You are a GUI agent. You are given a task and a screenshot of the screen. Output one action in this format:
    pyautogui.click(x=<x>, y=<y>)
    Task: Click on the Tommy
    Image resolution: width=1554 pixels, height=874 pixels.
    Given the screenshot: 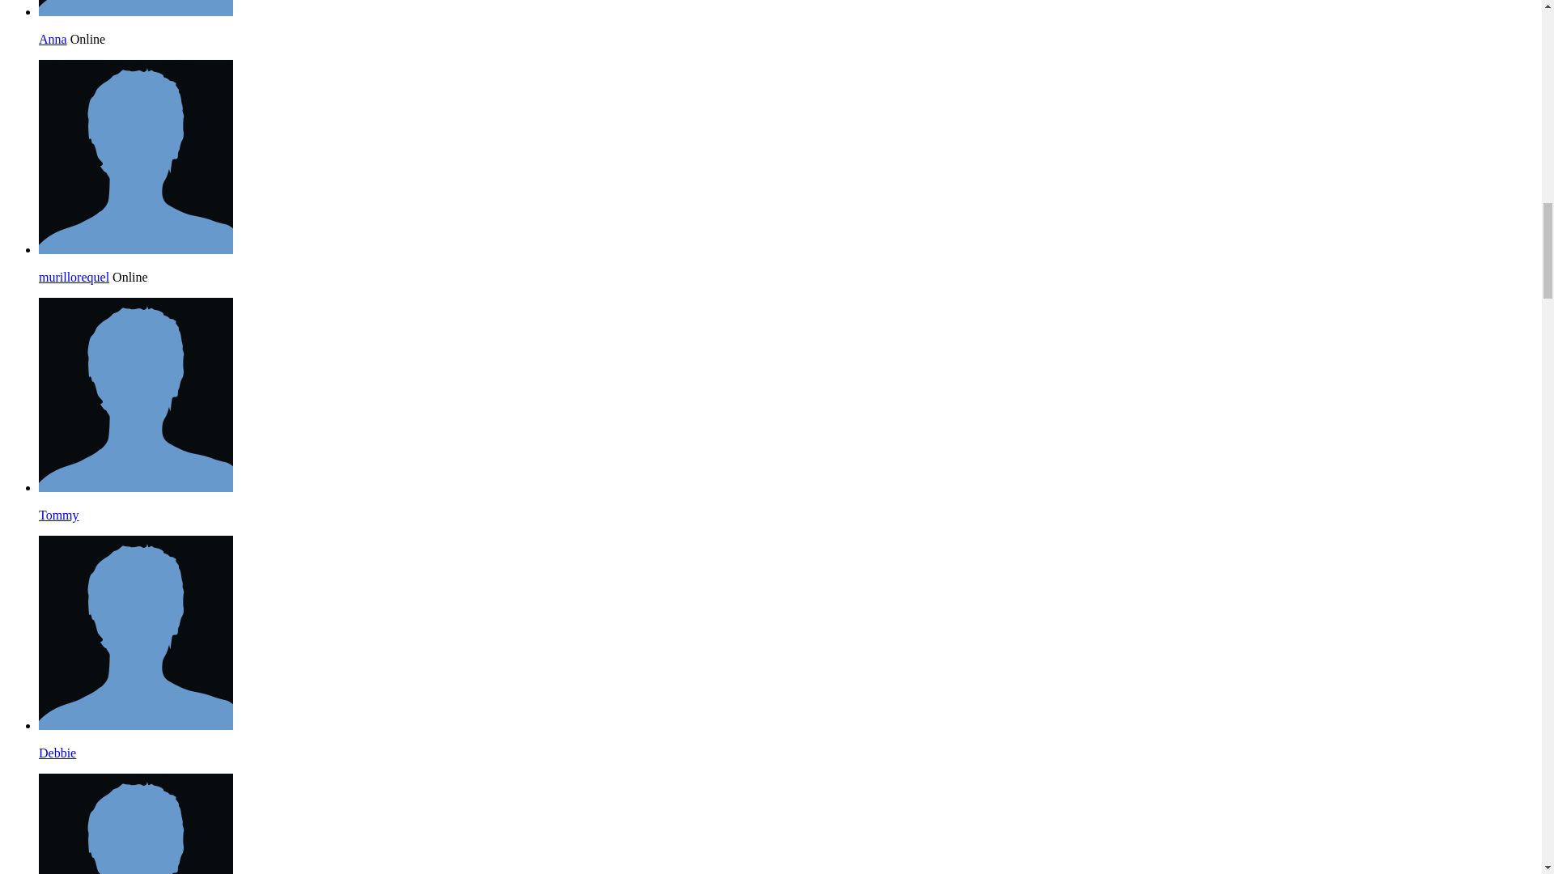 What is the action you would take?
    pyautogui.click(x=58, y=515)
    